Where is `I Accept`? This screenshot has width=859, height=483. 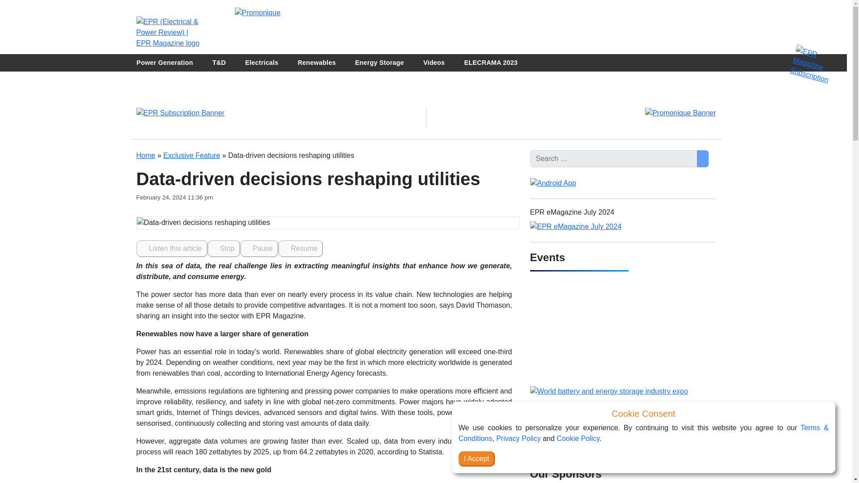 I Accept is located at coordinates (476, 459).